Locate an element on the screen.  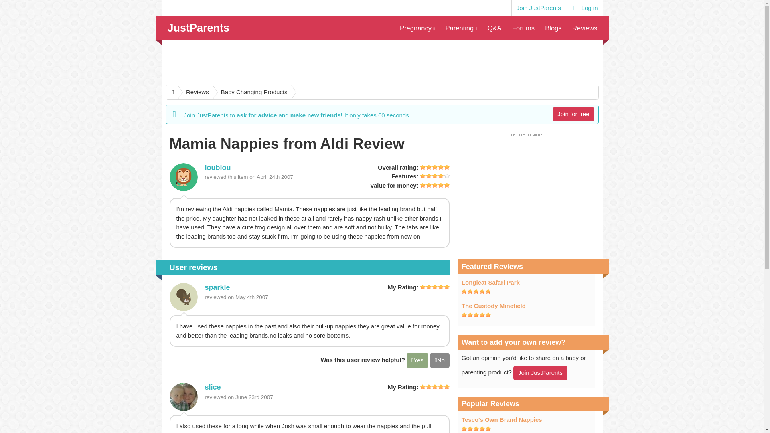
Baby Changing Products is located at coordinates (250, 92).